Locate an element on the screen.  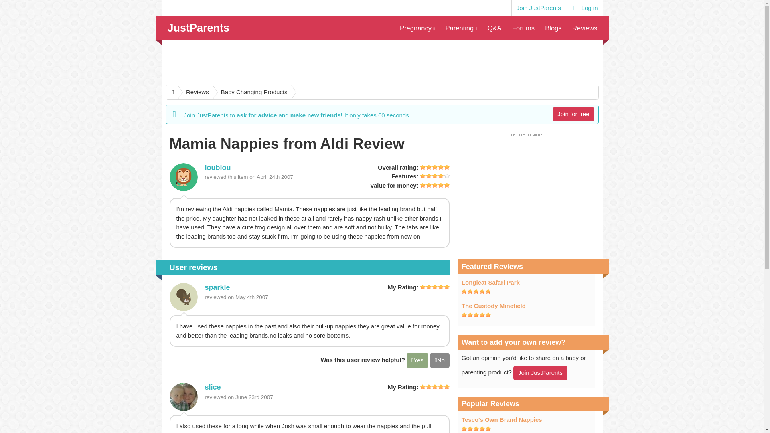
Baby Changing Products is located at coordinates (250, 92).